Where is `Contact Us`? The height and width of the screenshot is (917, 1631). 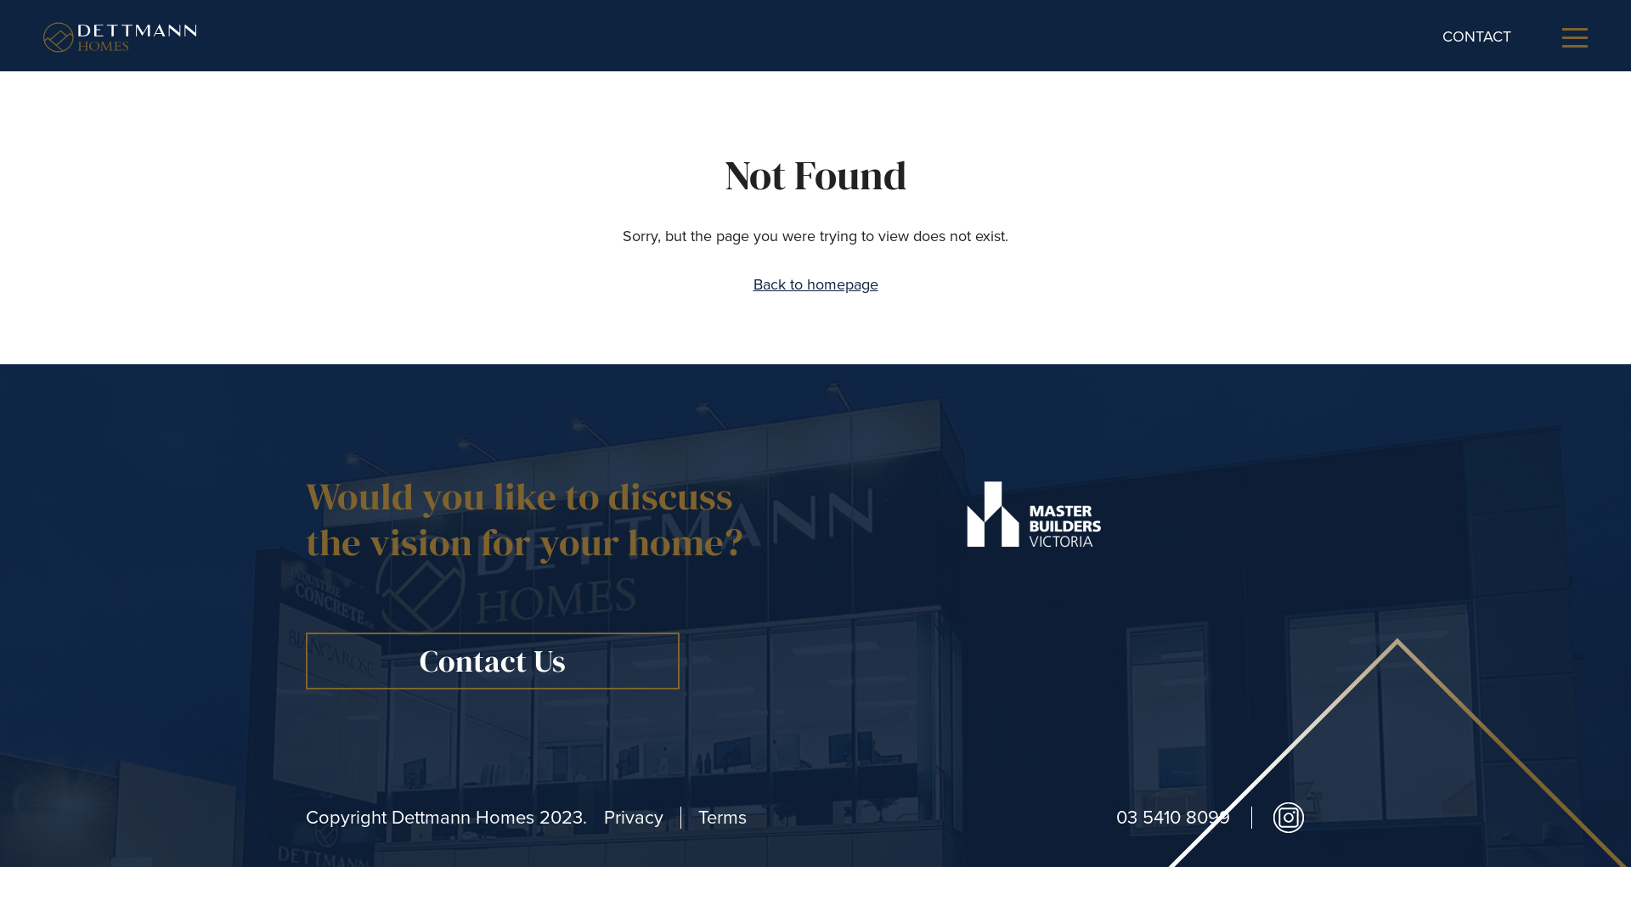 Contact Us is located at coordinates (493, 661).